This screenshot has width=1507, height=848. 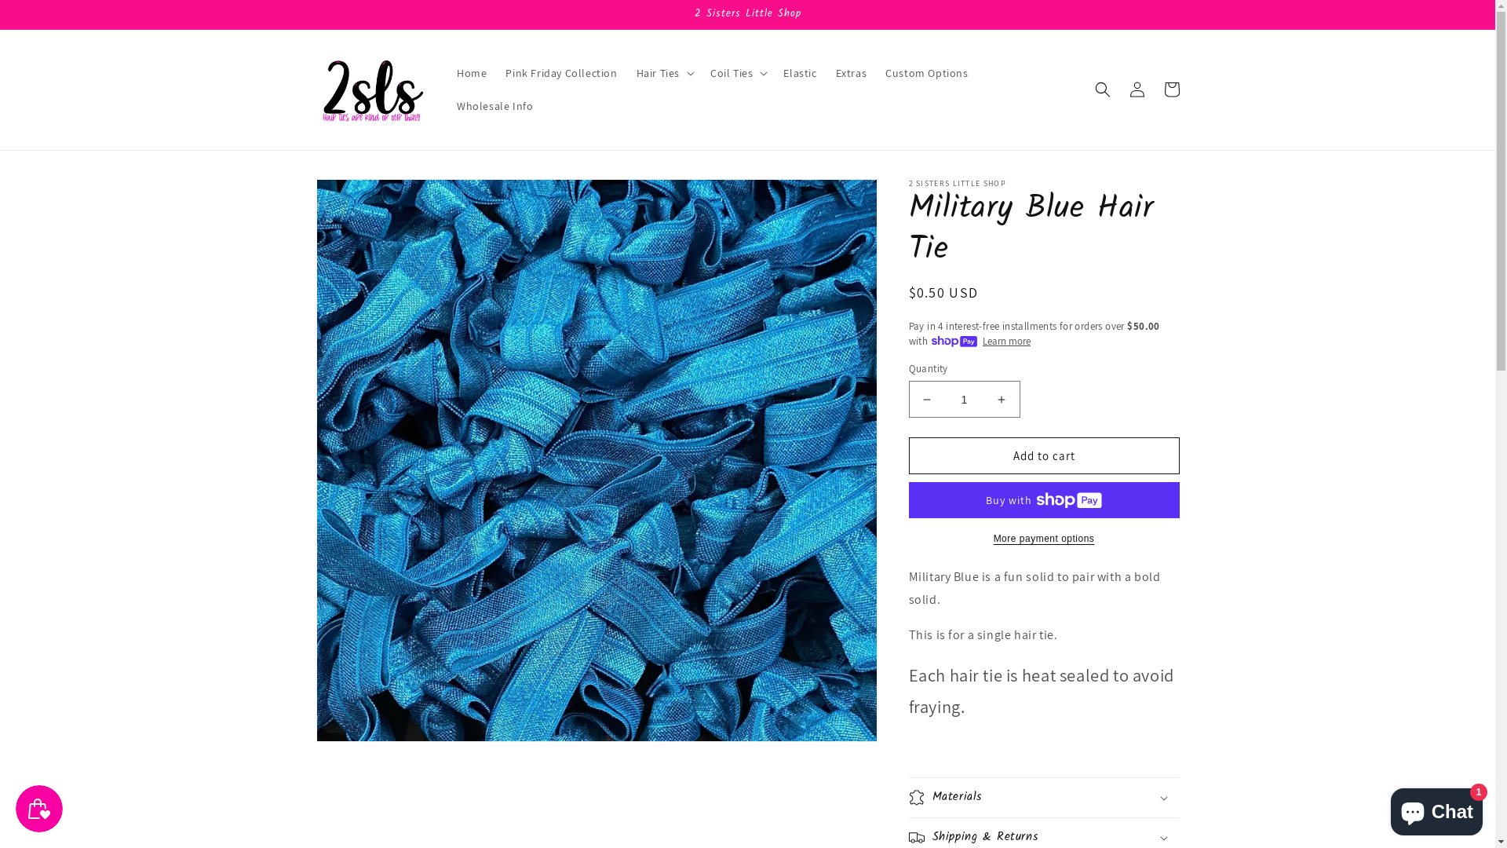 I want to click on Log in, so click(x=1137, y=90).